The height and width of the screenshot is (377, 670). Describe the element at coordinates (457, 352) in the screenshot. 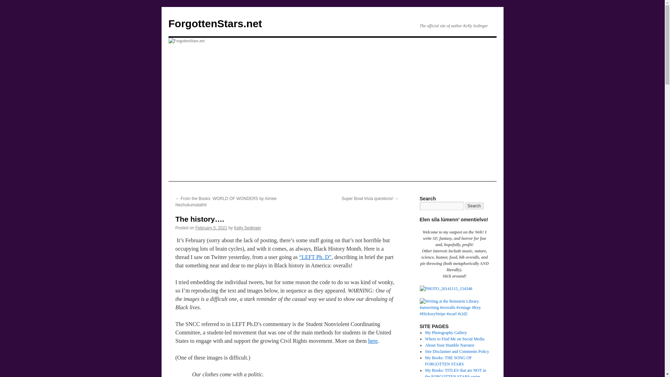

I see `Site Disclaimer and Comments Policy` at that location.